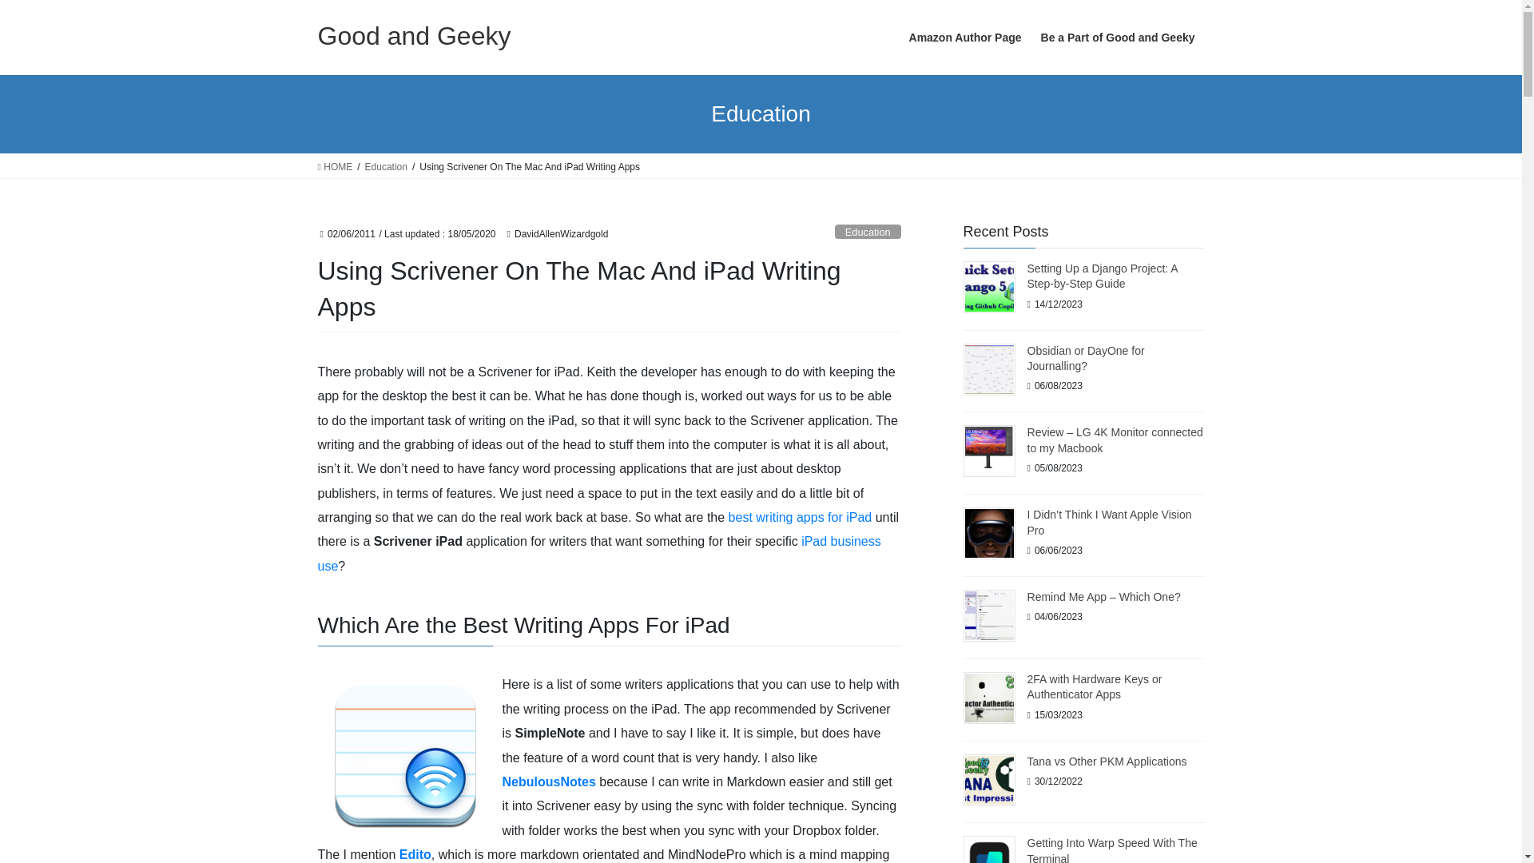 This screenshot has width=1534, height=863. Describe the element at coordinates (801, 517) in the screenshot. I see `No We Dont Need Office for iPad` at that location.